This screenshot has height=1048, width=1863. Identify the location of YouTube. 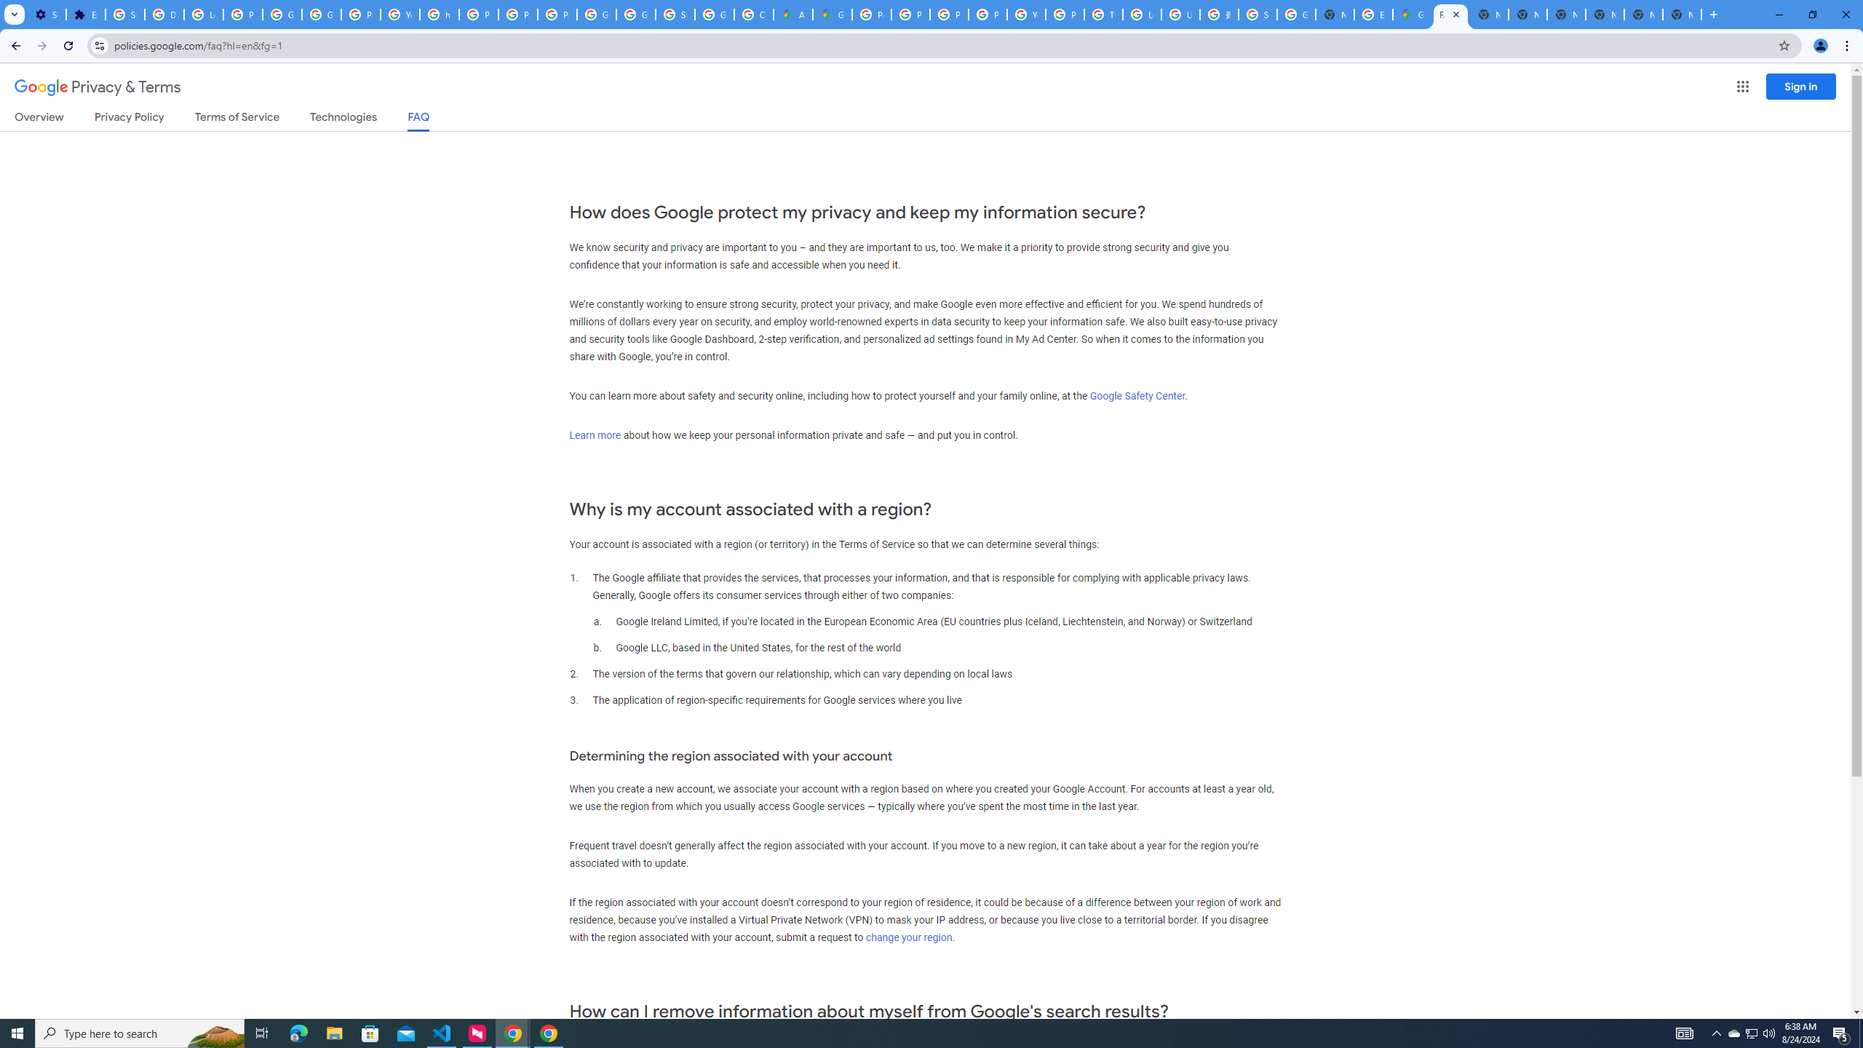
(400, 15).